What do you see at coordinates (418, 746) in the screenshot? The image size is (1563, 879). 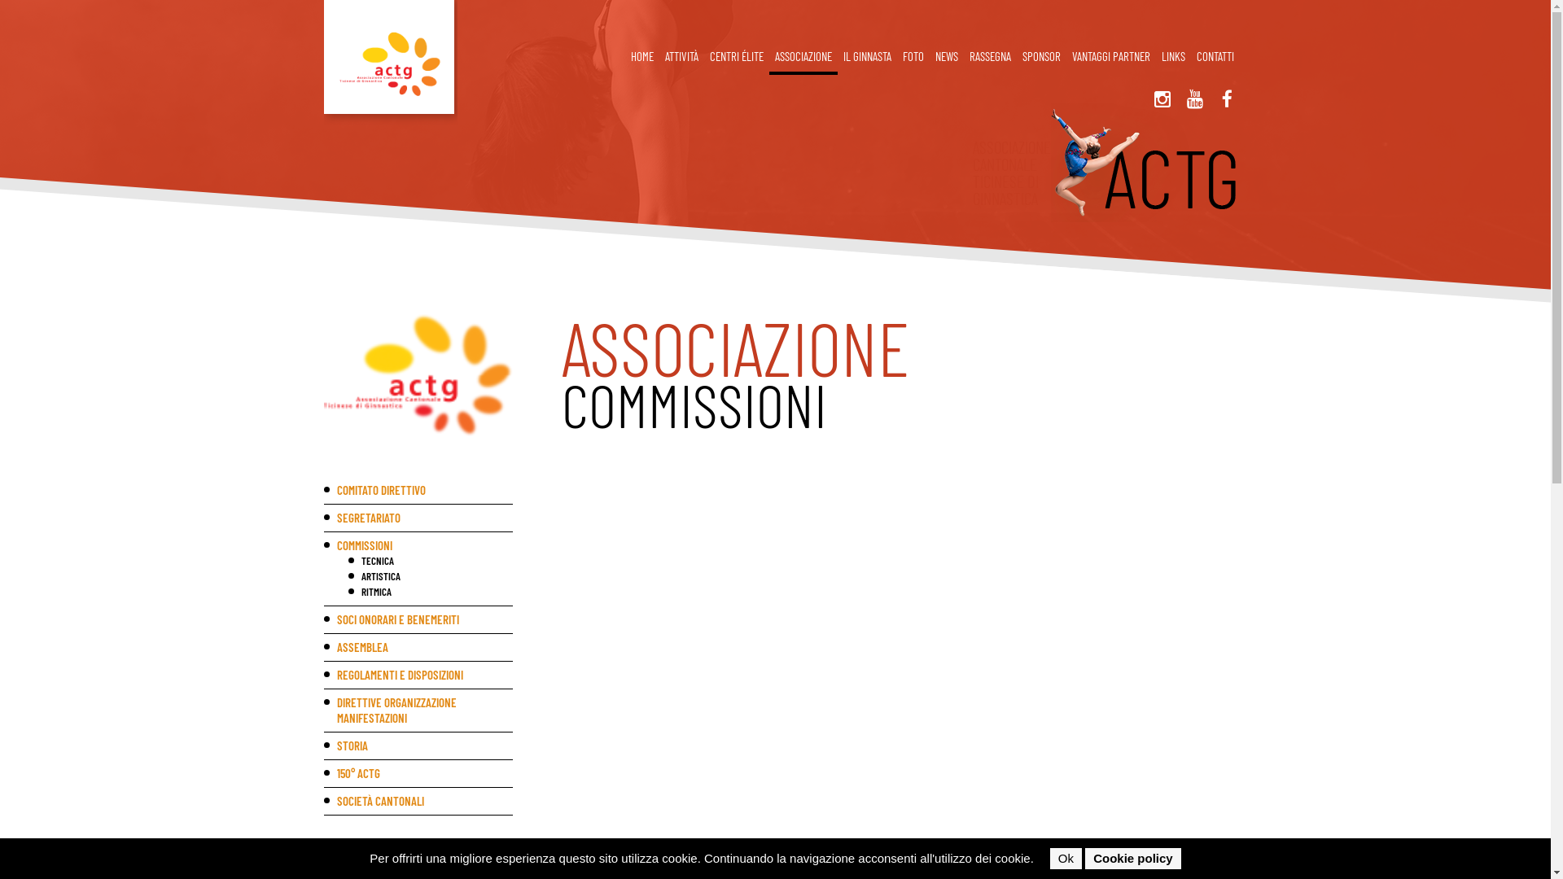 I see `STORIA` at bounding box center [418, 746].